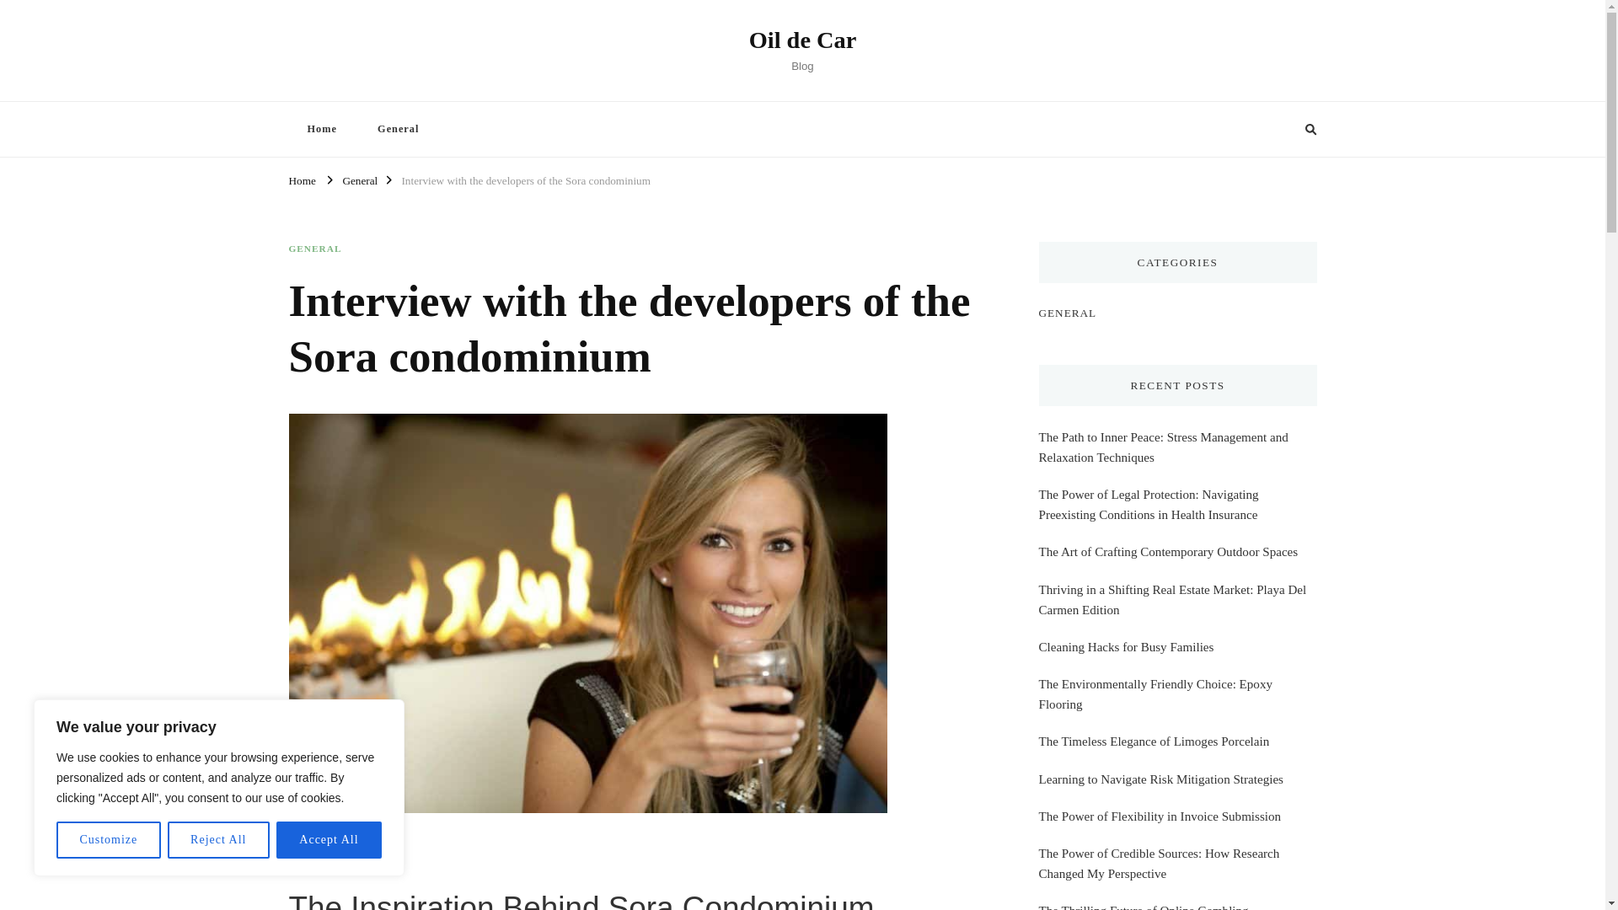 The width and height of the screenshot is (1618, 910). I want to click on Home, so click(320, 128).